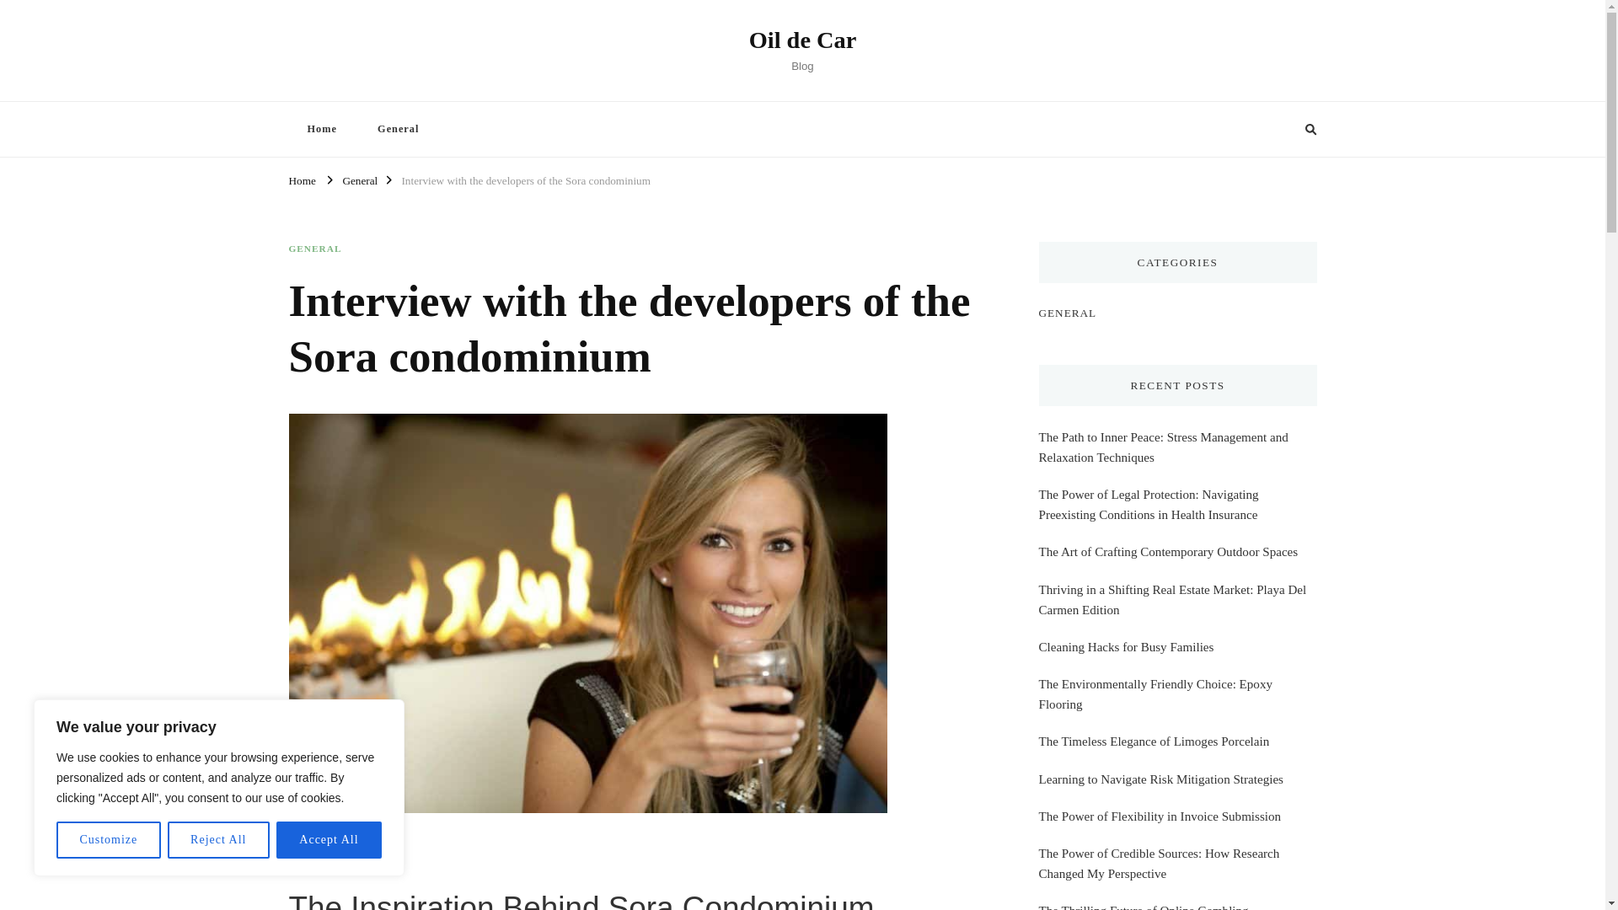 The width and height of the screenshot is (1618, 910). I want to click on Home, so click(320, 128).